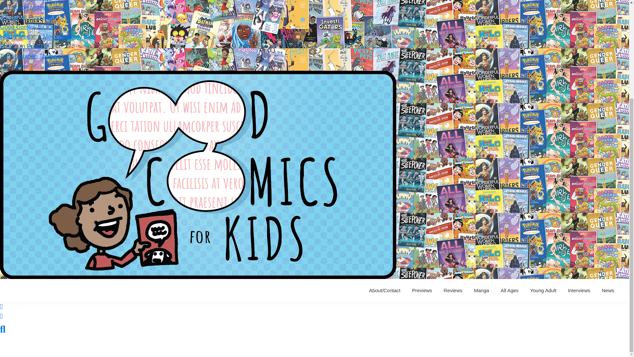 The height and width of the screenshot is (357, 634). Describe the element at coordinates (29, 27) in the screenshot. I see `Good Comics for Kids` at that location.